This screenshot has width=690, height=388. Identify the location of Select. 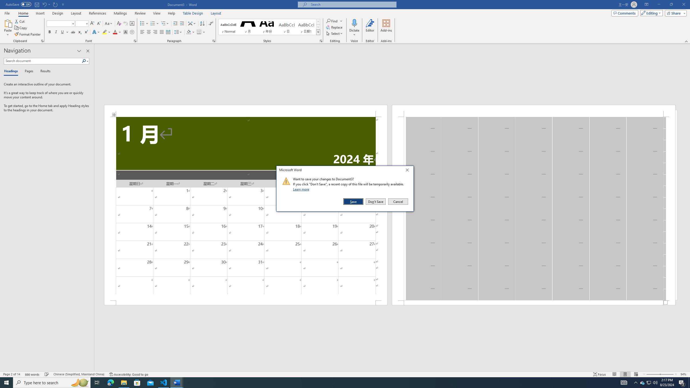
(334, 33).